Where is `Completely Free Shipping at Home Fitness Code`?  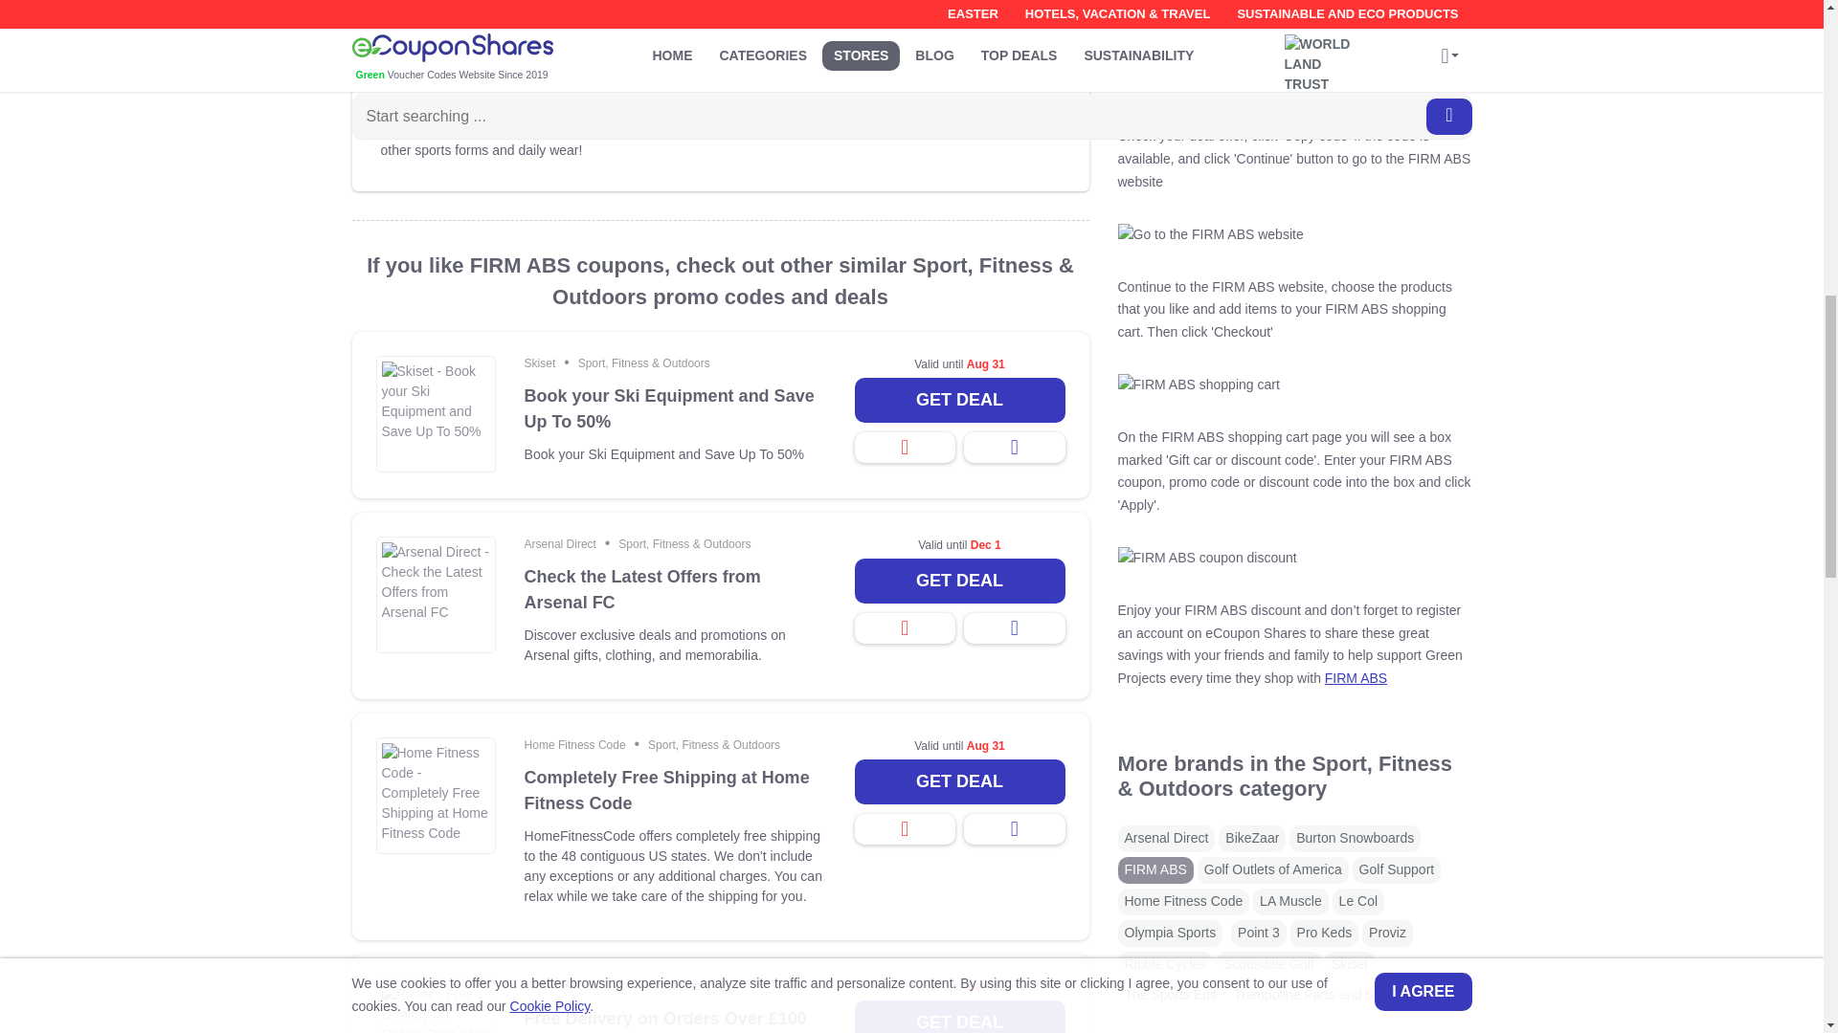 Completely Free Shipping at Home Fitness Code is located at coordinates (674, 791).